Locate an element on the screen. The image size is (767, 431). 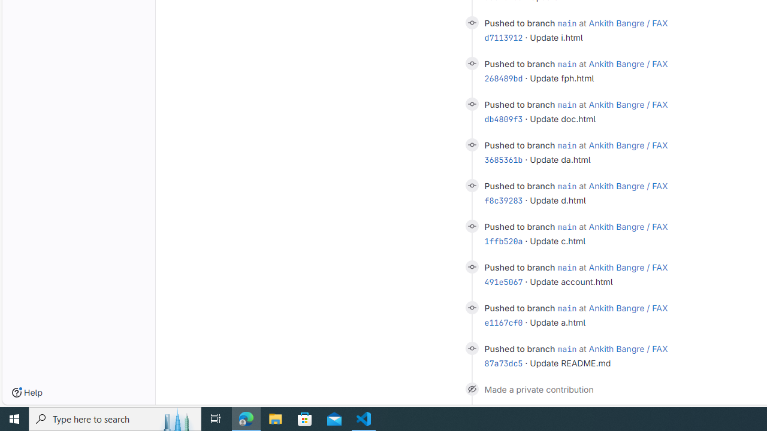
491e5067 is located at coordinates (503, 282).